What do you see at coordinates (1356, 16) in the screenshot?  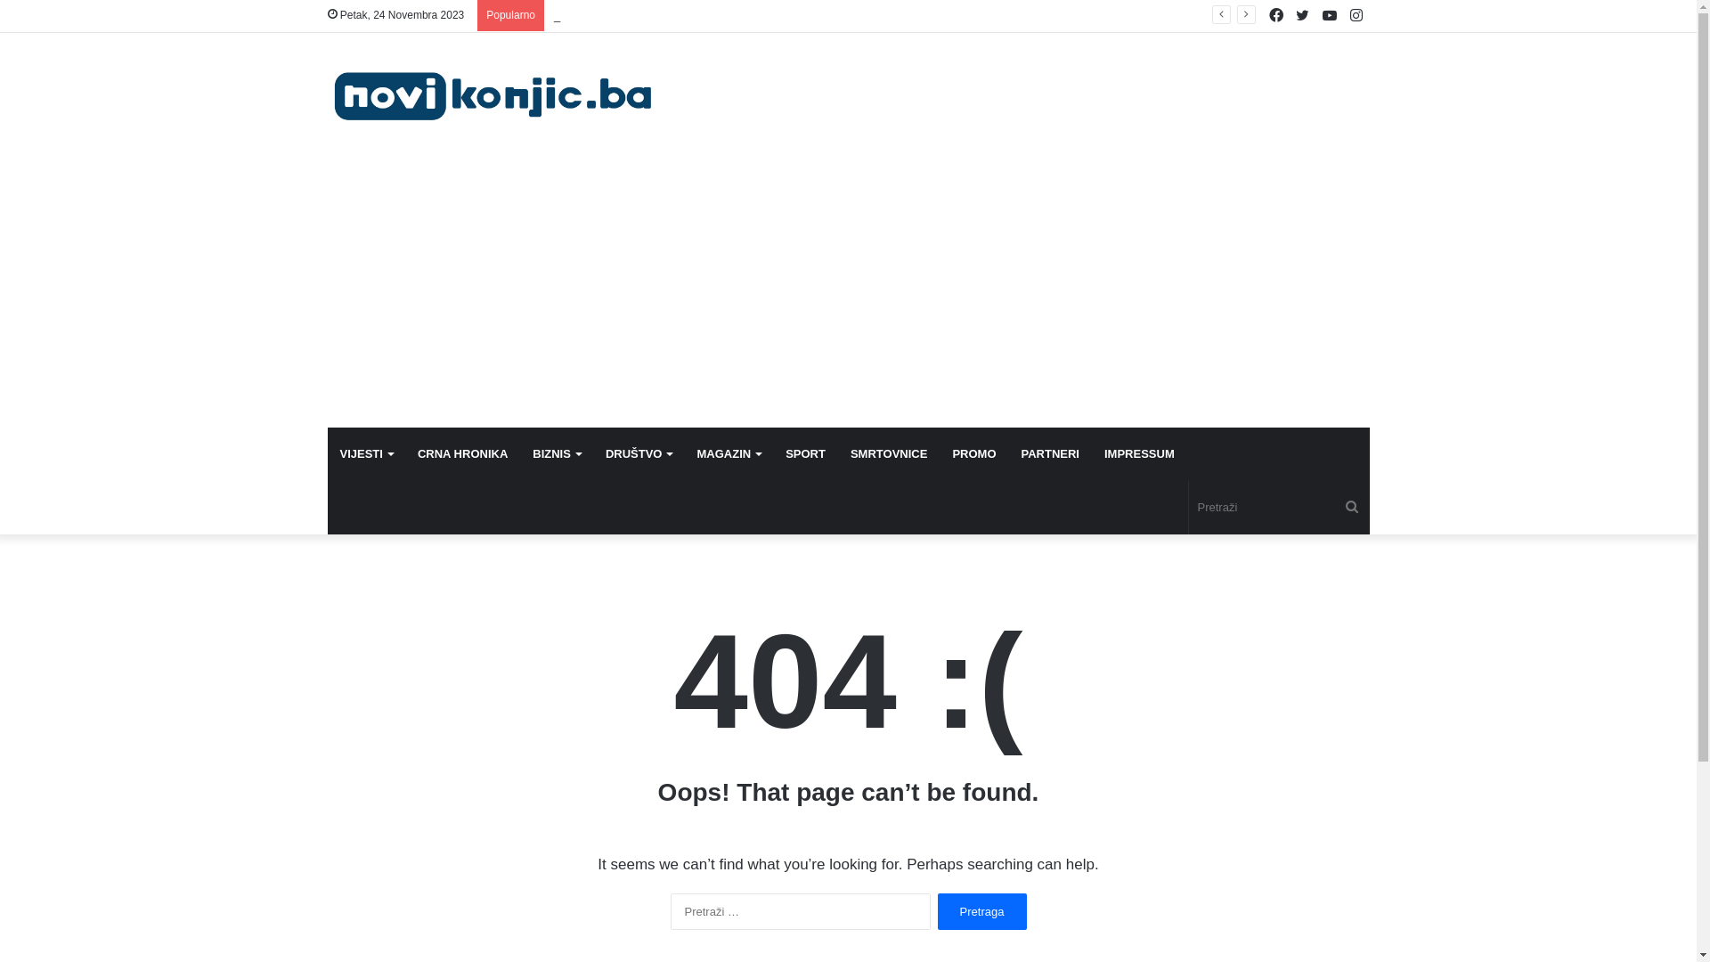 I see `Instagram` at bounding box center [1356, 16].